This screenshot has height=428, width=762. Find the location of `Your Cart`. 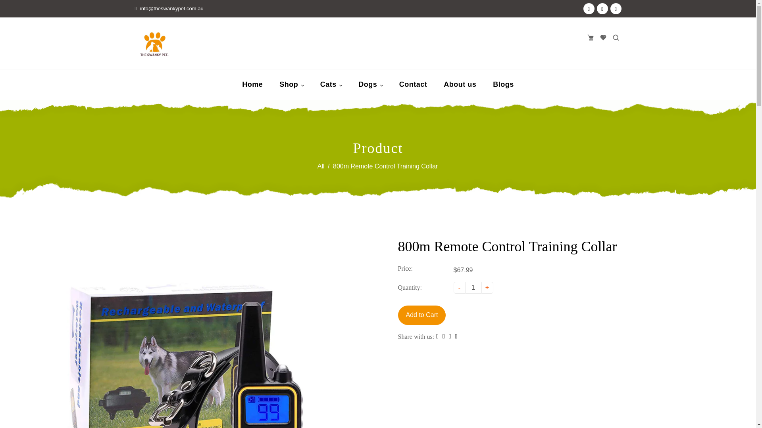

Your Cart is located at coordinates (590, 37).